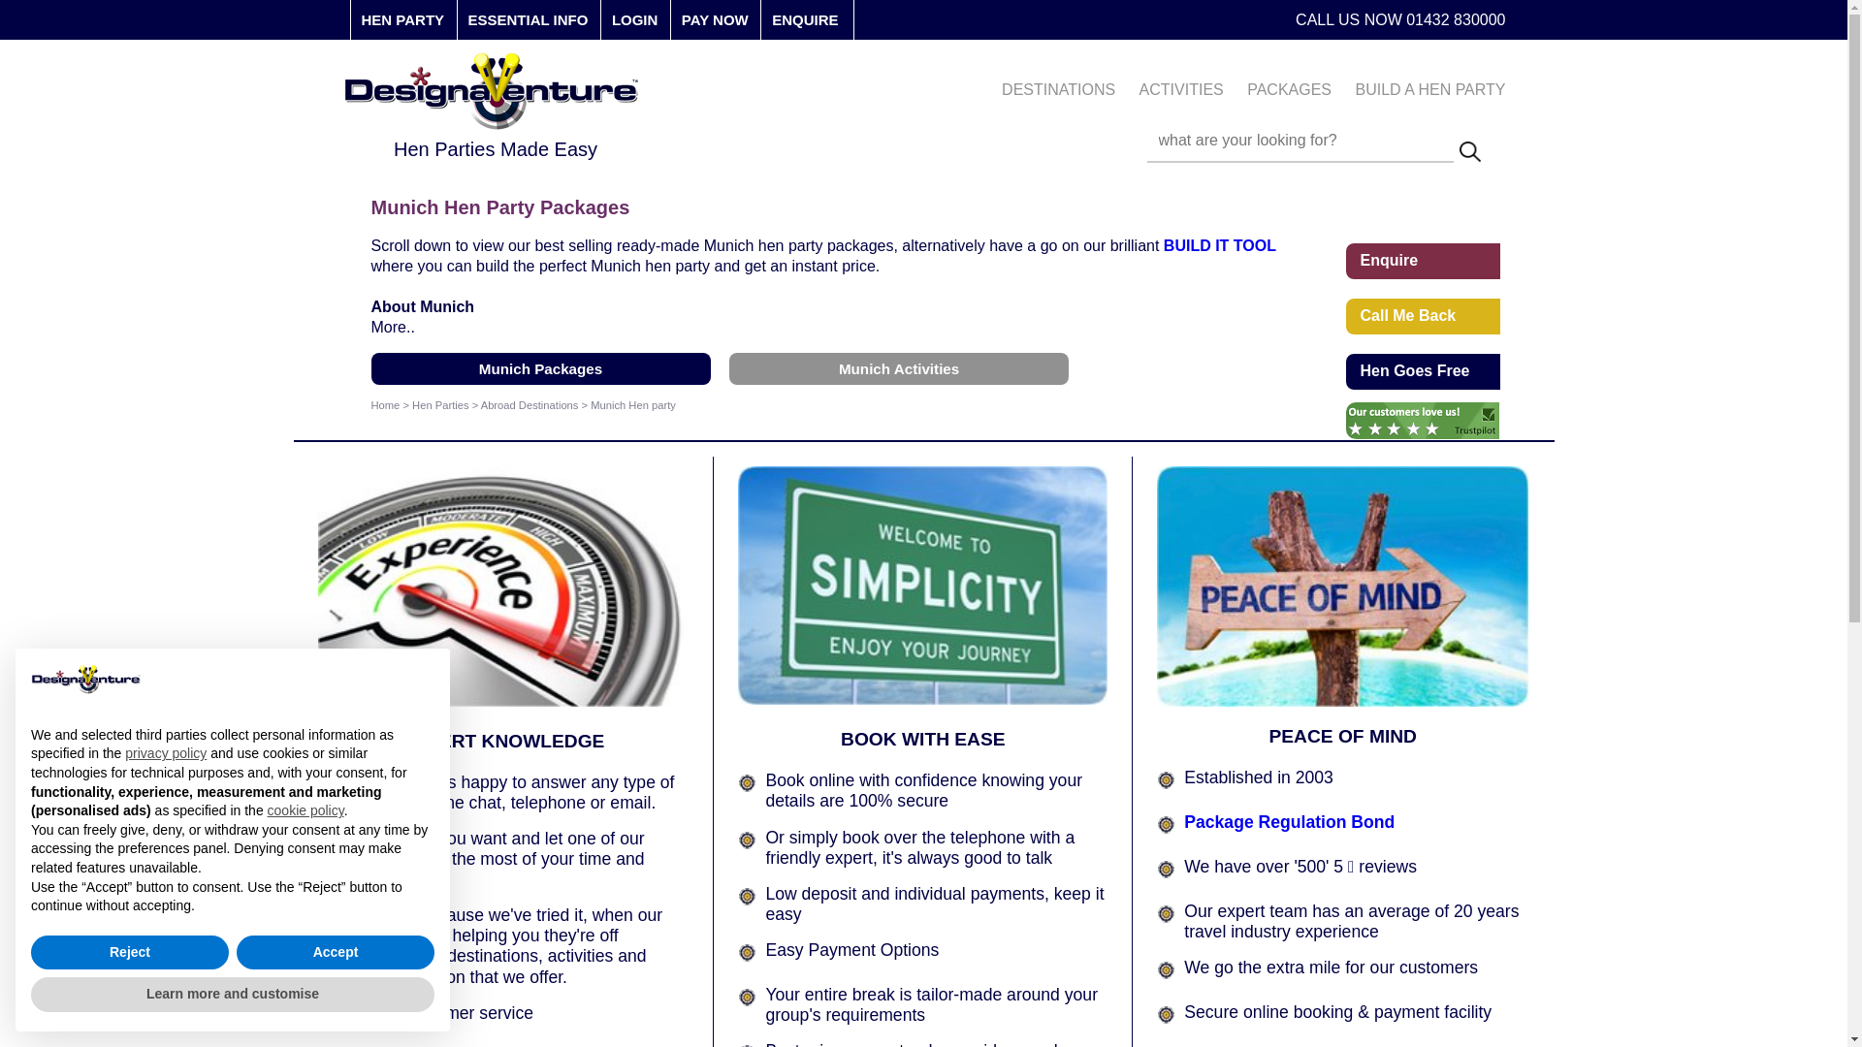 This screenshot has width=1862, height=1047. I want to click on Home, so click(385, 405).